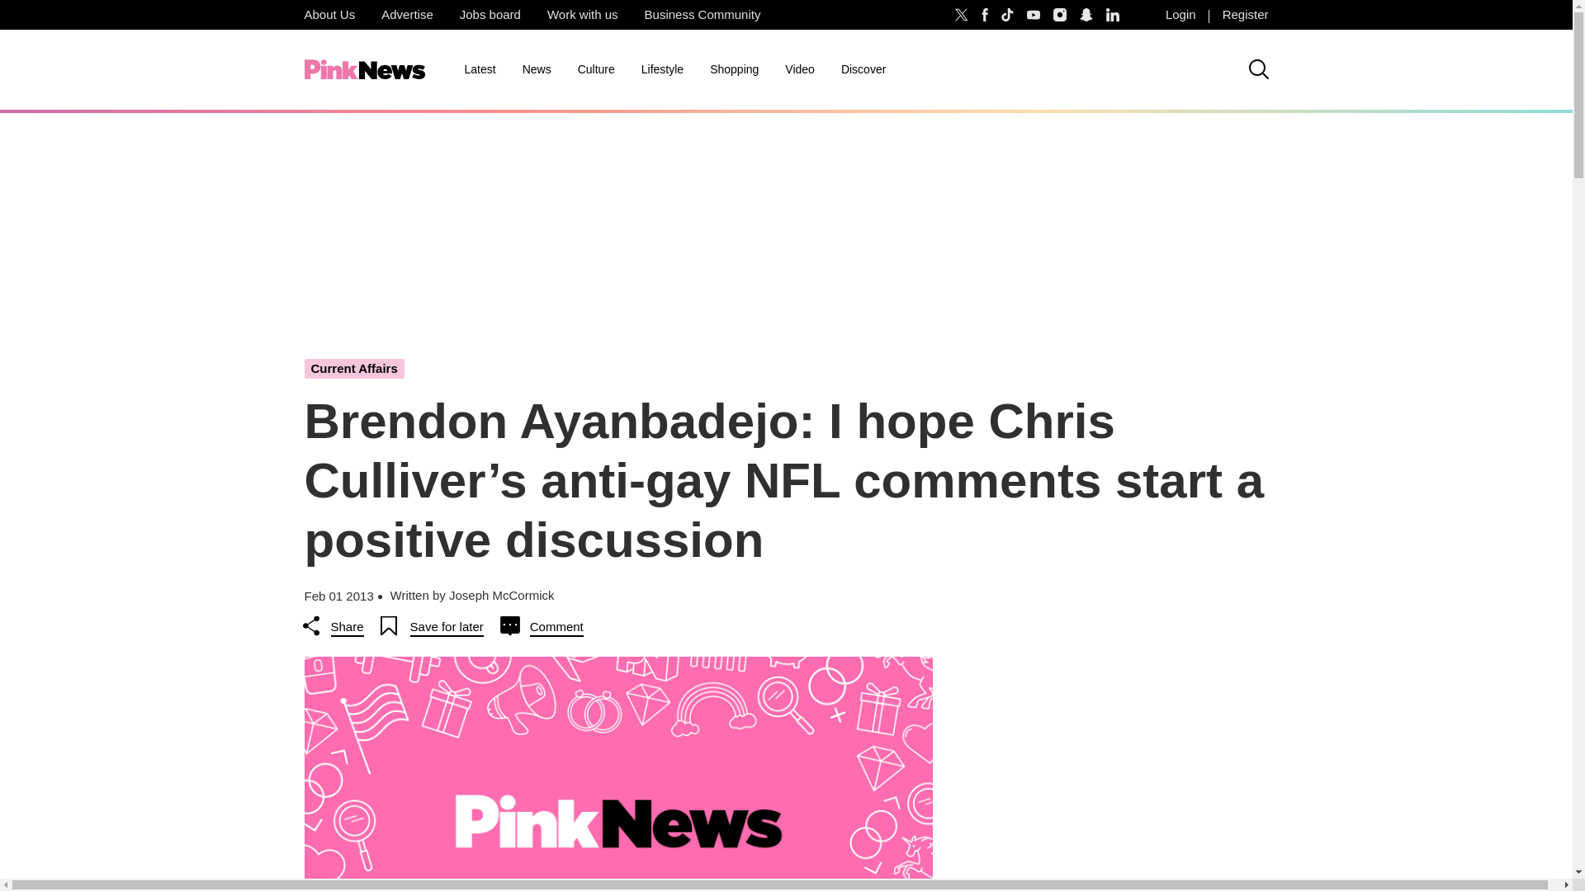 The image size is (1585, 891). I want to click on Work with us, so click(583, 15).